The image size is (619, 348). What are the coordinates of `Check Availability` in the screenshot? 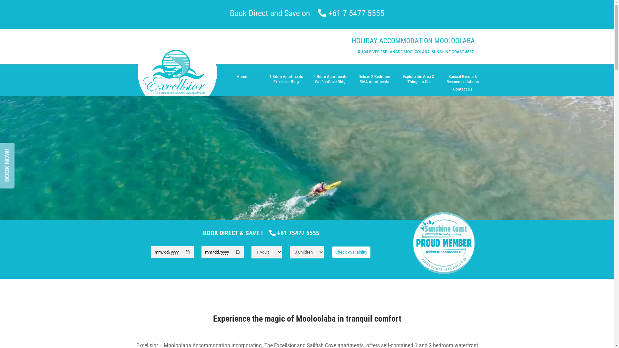 It's located at (351, 252).